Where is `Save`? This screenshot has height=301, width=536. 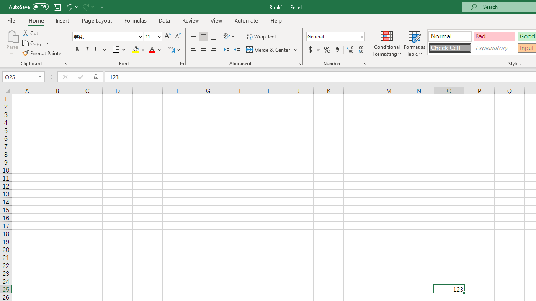
Save is located at coordinates (57, 7).